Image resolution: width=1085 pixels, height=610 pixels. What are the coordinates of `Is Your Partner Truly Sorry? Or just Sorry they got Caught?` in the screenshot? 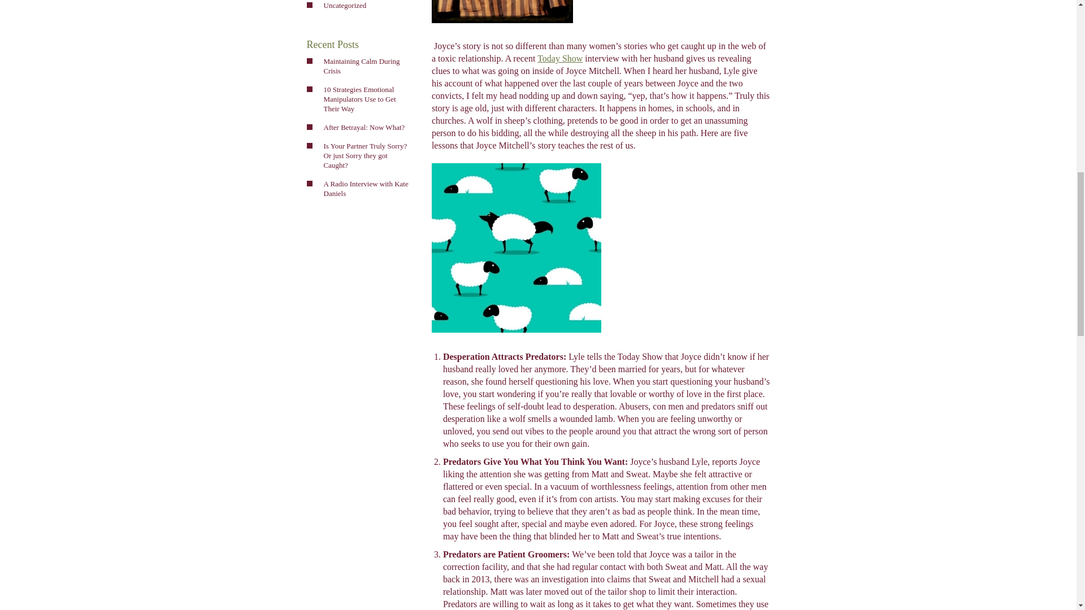 It's located at (365, 155).